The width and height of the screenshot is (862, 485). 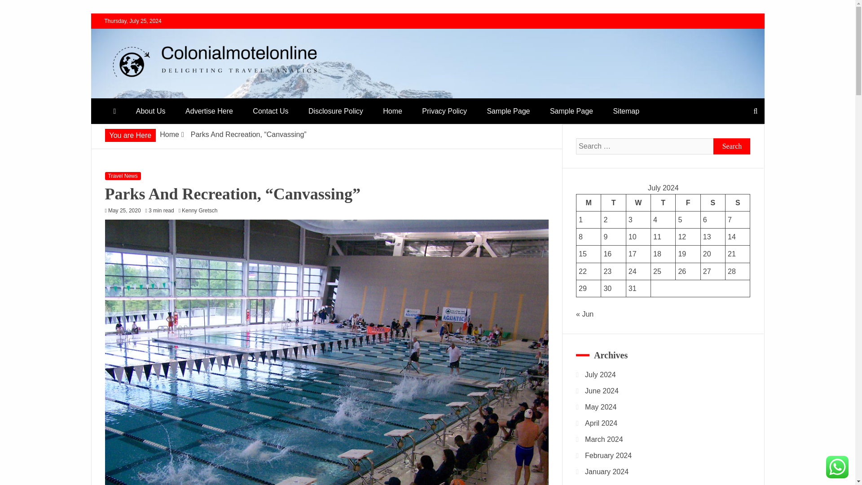 I want to click on Kenny Gretsch, so click(x=202, y=211).